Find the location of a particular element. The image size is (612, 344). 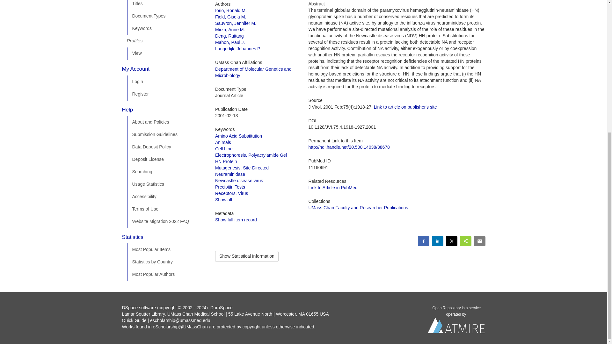

Atmire NV is located at coordinates (456, 327).